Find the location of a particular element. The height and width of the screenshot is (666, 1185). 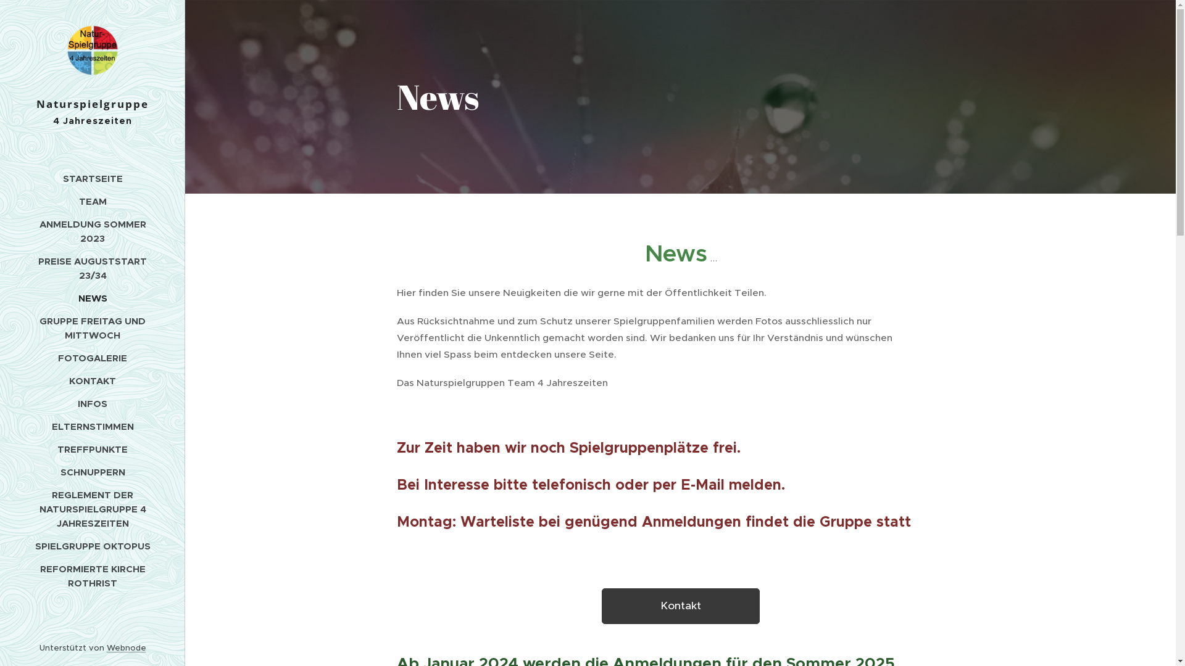

REFORMIERTE KIRCHE ROTHRIST is located at coordinates (93, 576).